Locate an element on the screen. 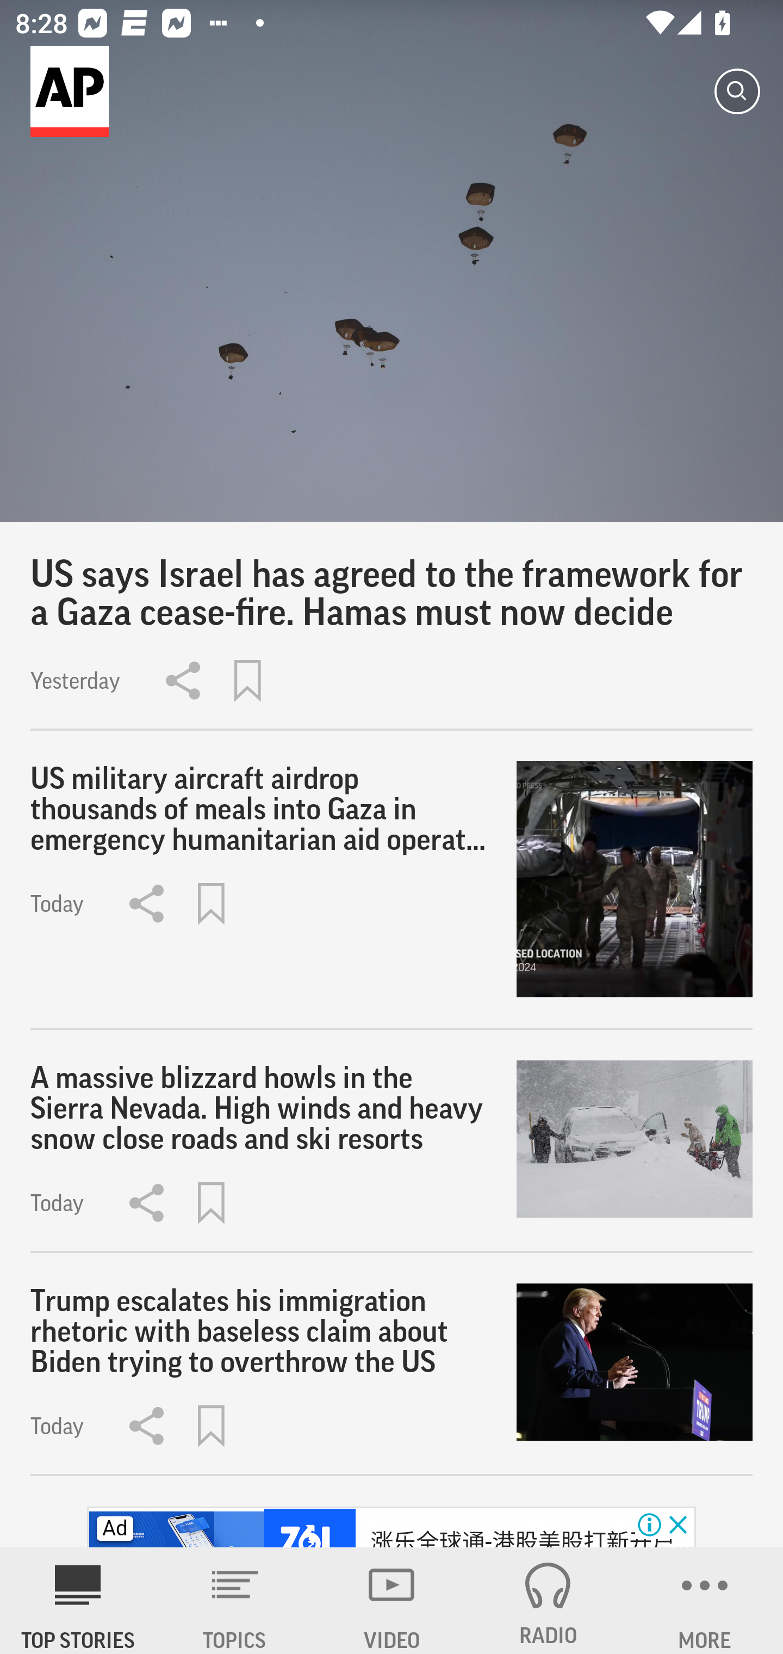  AP News TOP STORIES is located at coordinates (78, 1601).